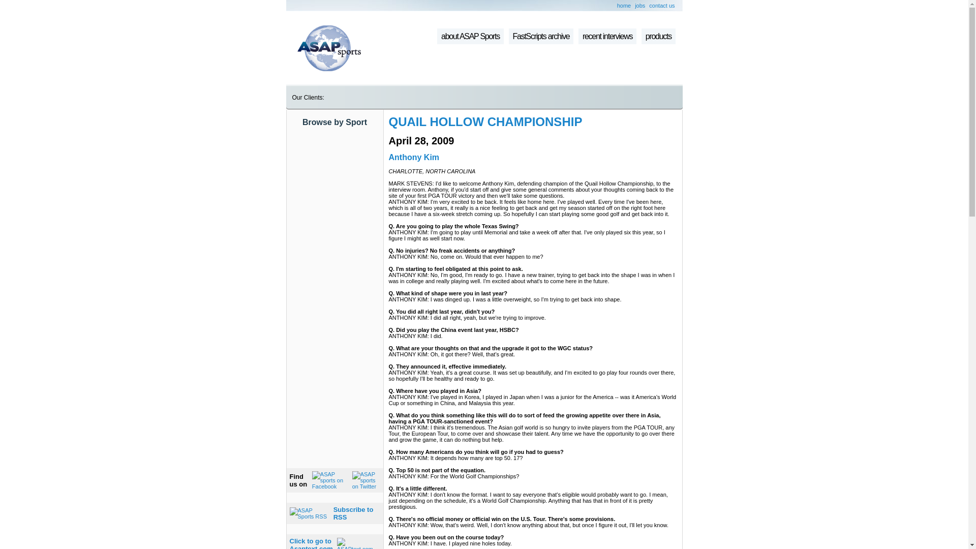 The image size is (976, 549). What do you see at coordinates (607, 37) in the screenshot?
I see `recent interviews` at bounding box center [607, 37].